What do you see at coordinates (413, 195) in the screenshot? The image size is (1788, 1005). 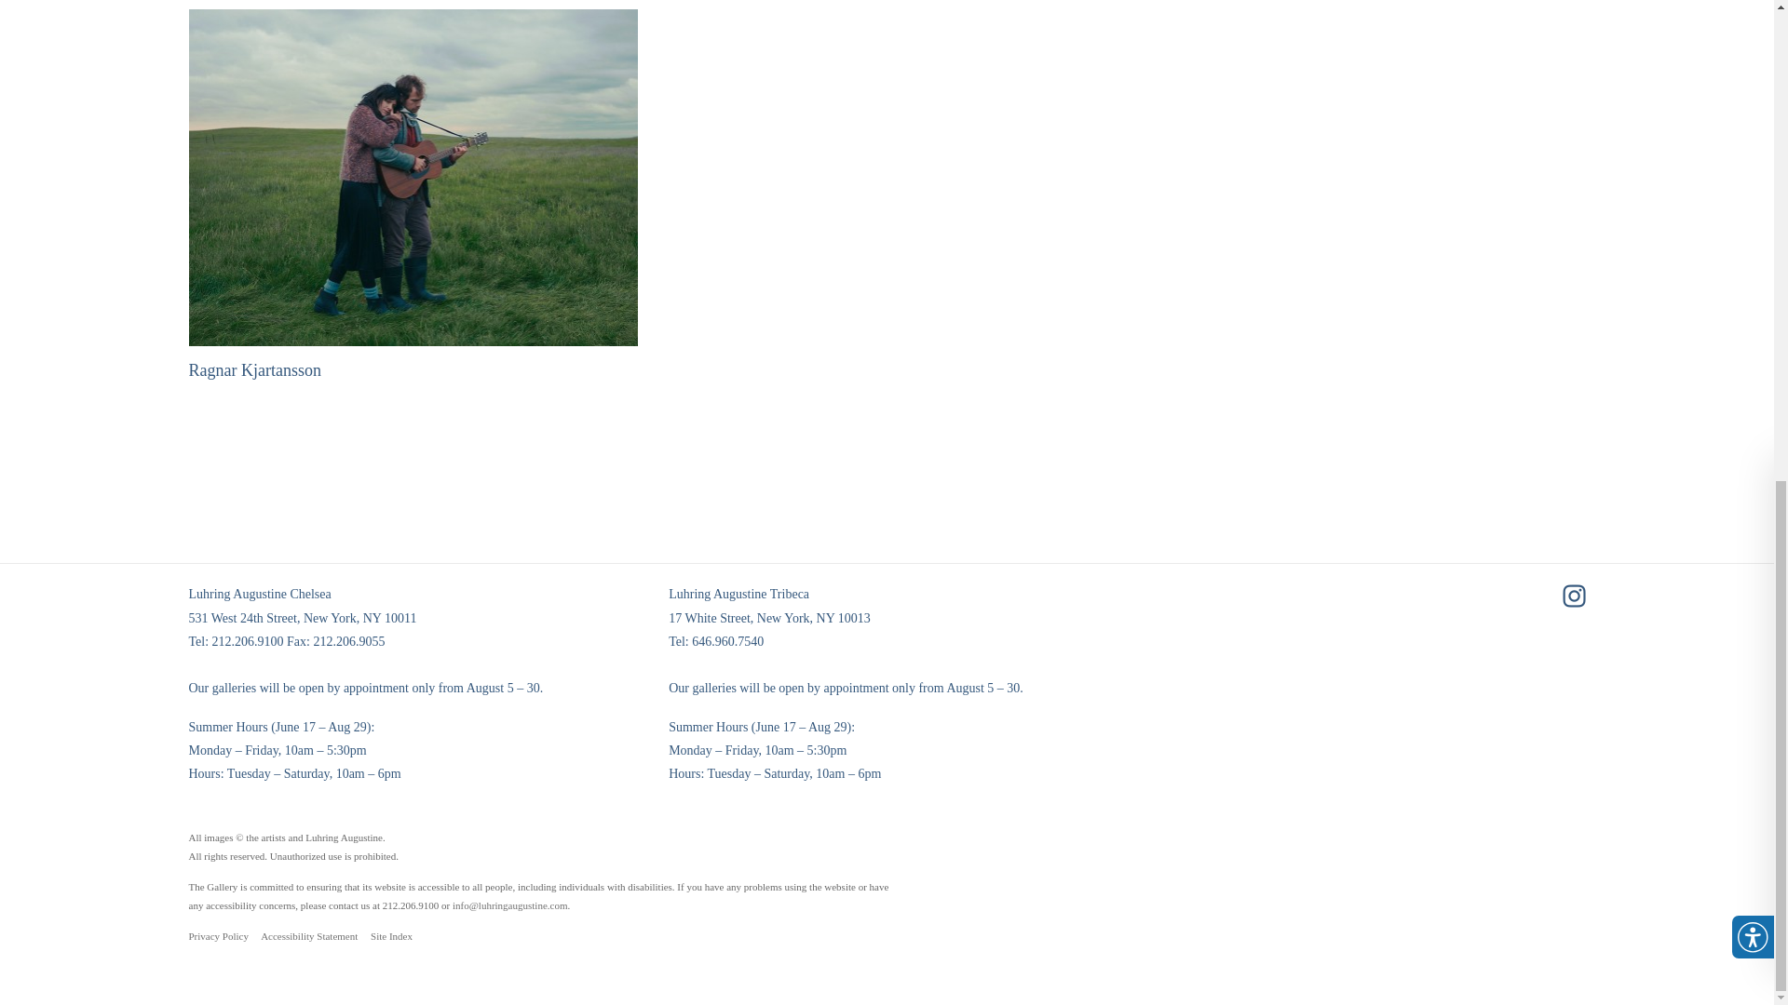 I see `Ragnar Kjartansson` at bounding box center [413, 195].